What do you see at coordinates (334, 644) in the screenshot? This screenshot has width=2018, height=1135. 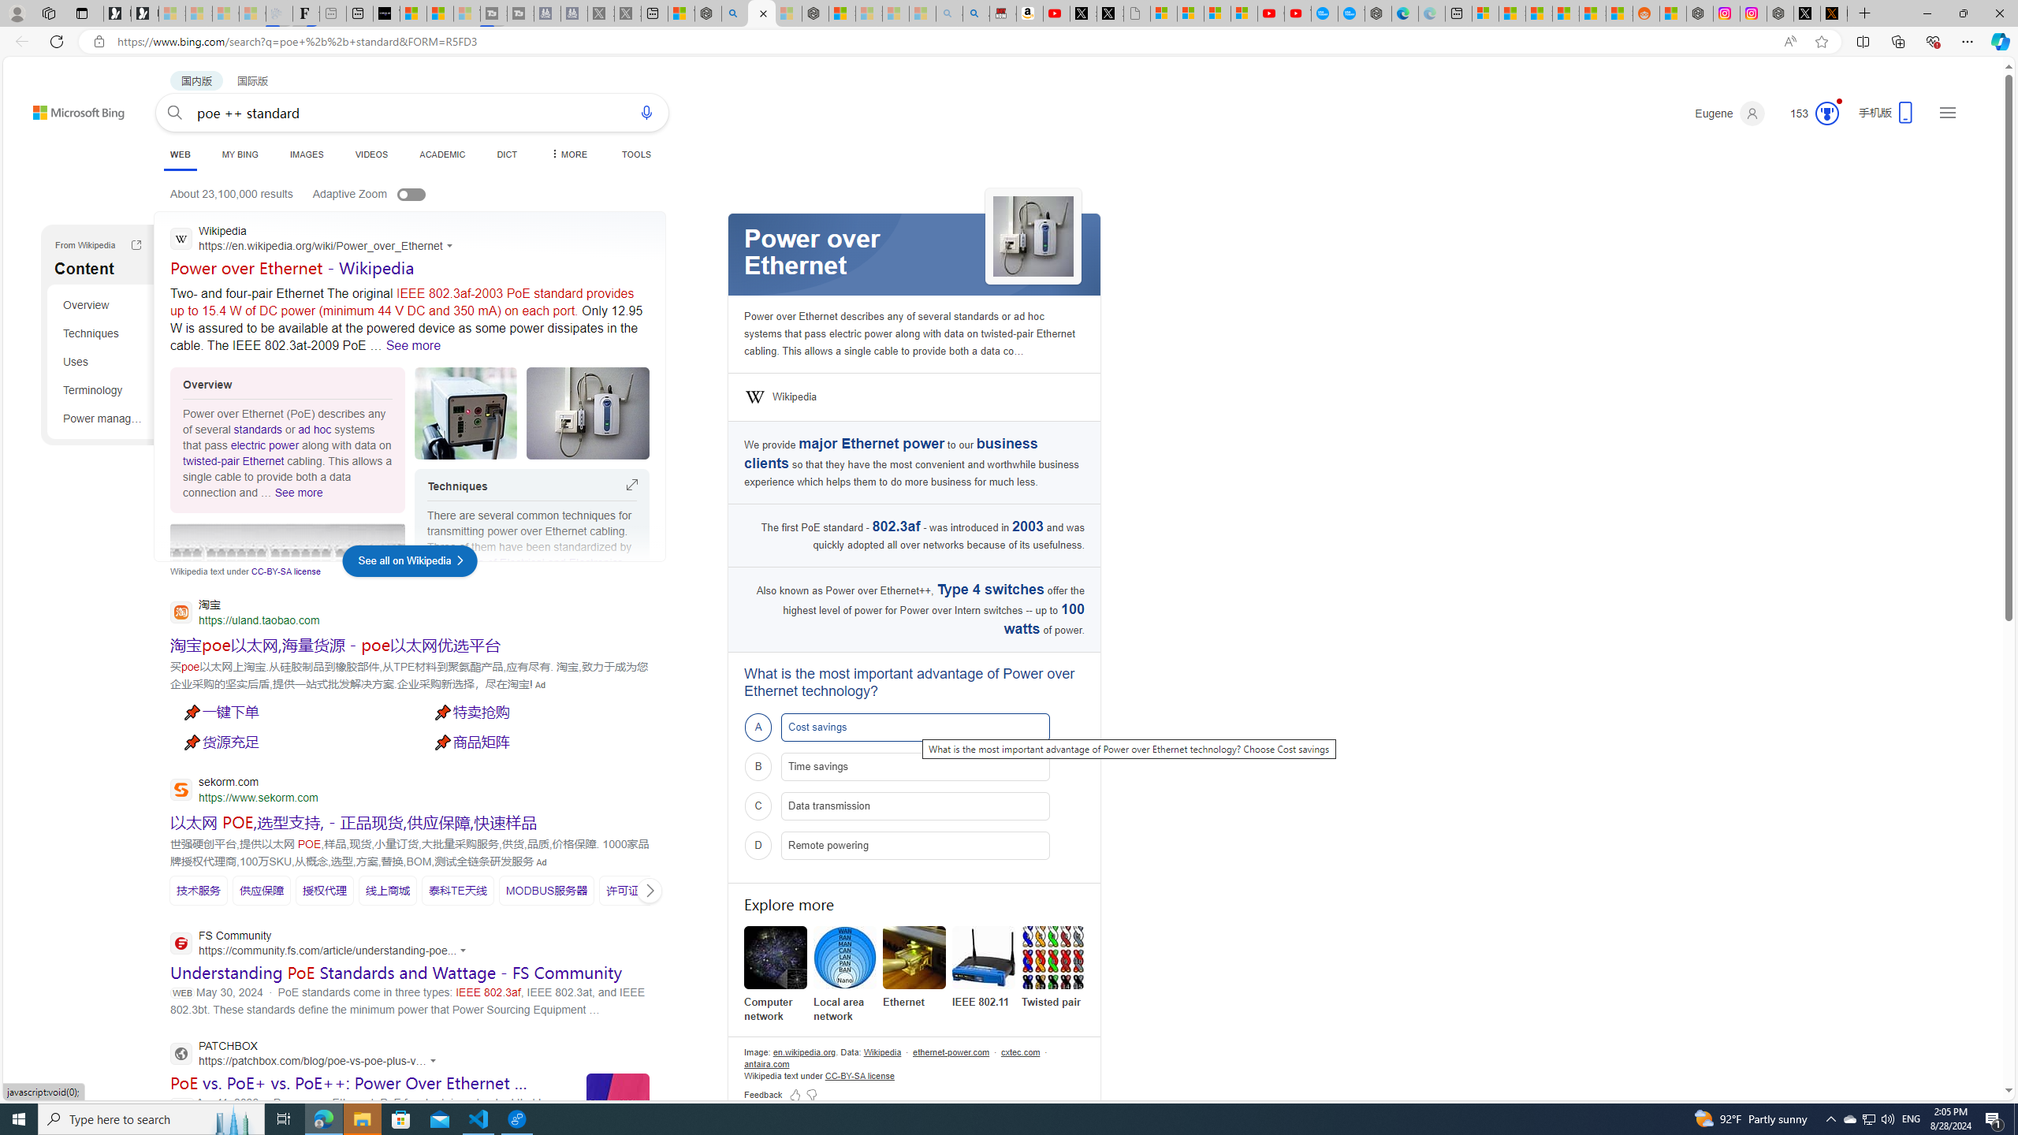 I see `SERP,5914` at bounding box center [334, 644].